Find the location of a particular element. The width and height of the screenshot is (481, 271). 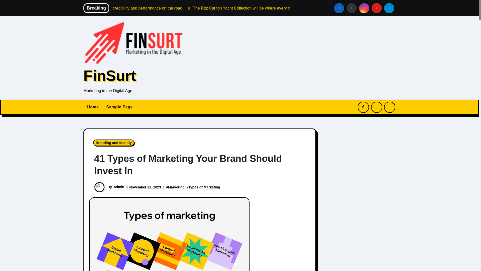

Home is located at coordinates (93, 107).